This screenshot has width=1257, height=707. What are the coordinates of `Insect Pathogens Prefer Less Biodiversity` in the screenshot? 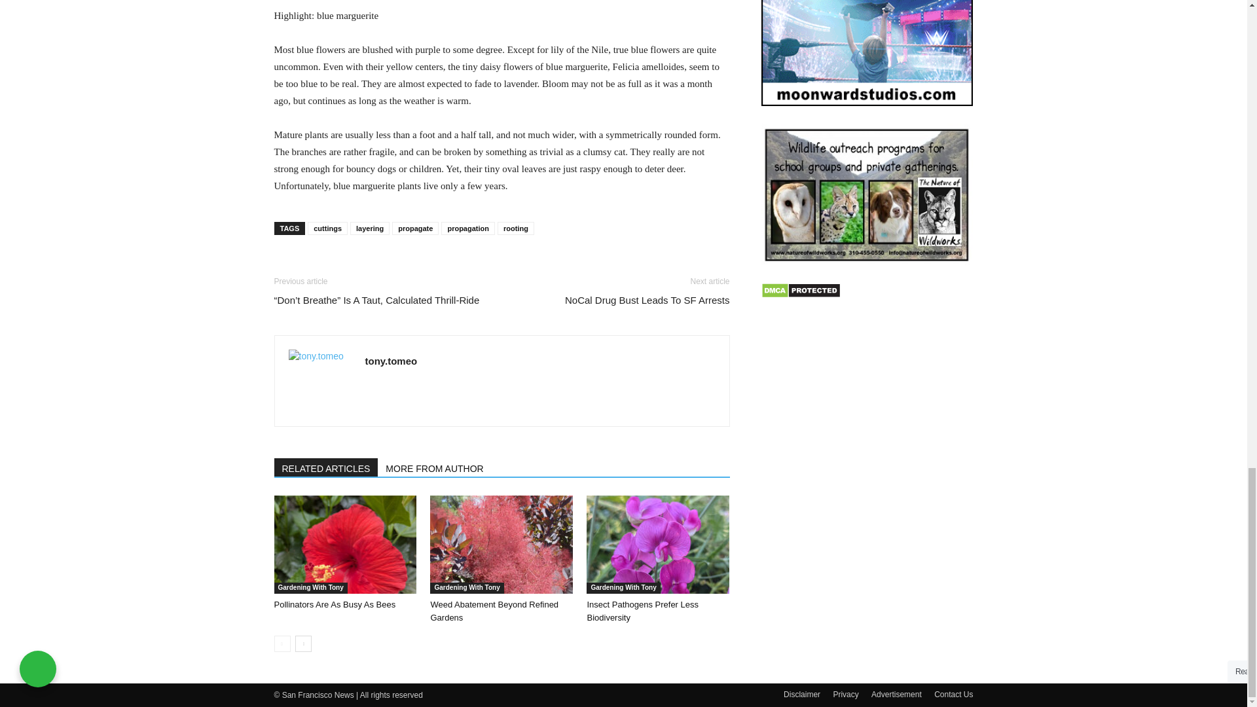 It's located at (643, 611).